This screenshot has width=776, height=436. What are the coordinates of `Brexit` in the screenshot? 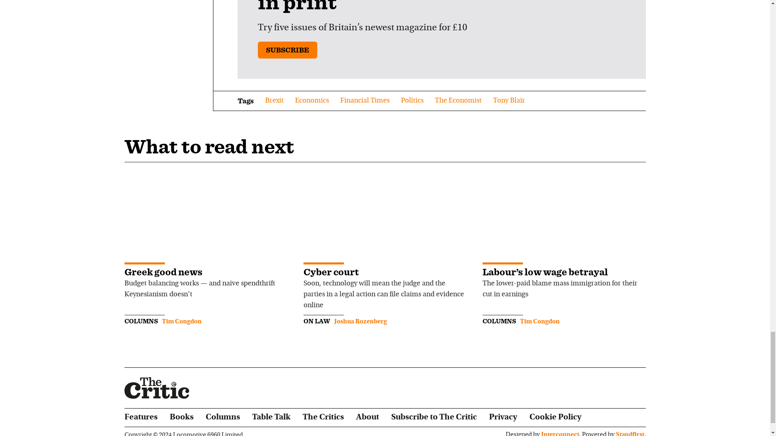 It's located at (274, 101).